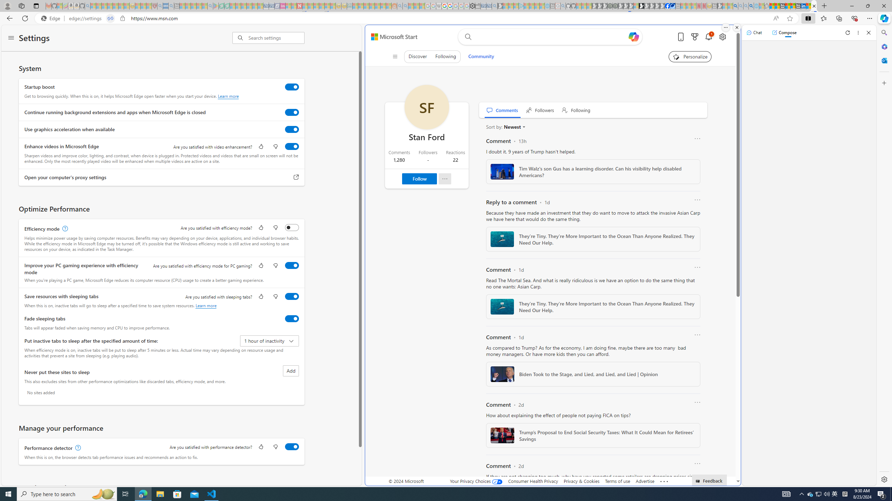  Describe the element at coordinates (523, 127) in the screenshot. I see `Class: cwt-icon-vector` at that location.